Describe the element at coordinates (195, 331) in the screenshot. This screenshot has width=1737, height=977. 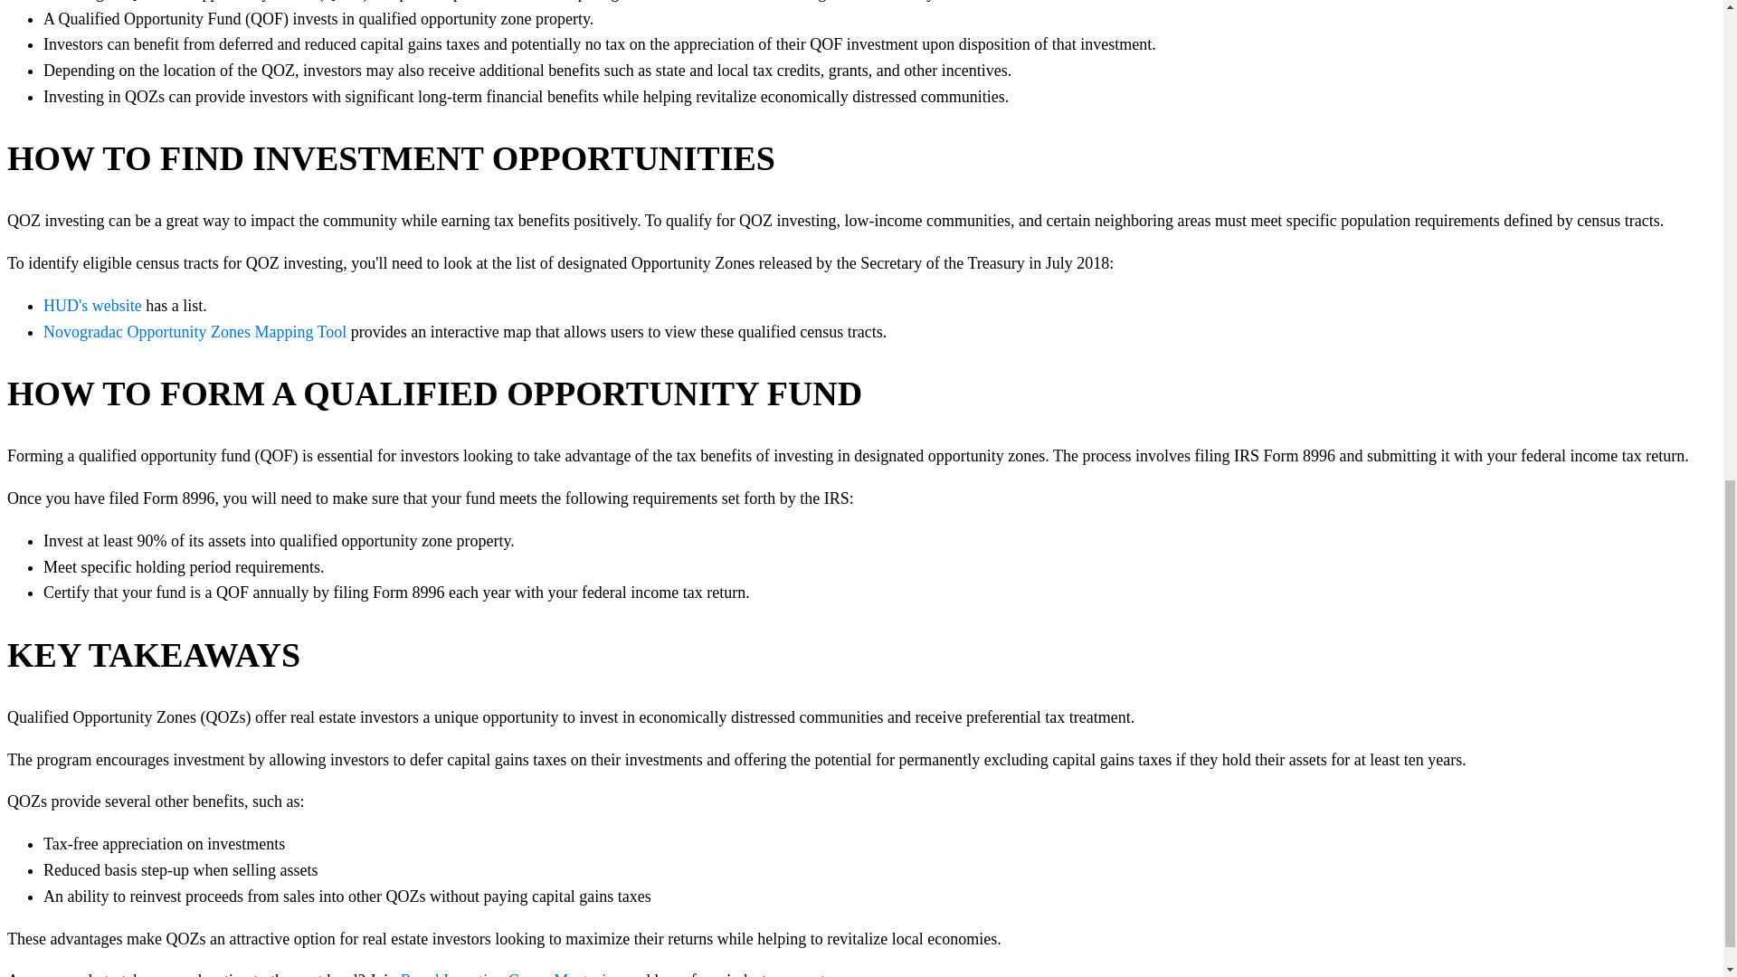
I see `Novogradac Opportunity Zones Mapping Tool` at that location.